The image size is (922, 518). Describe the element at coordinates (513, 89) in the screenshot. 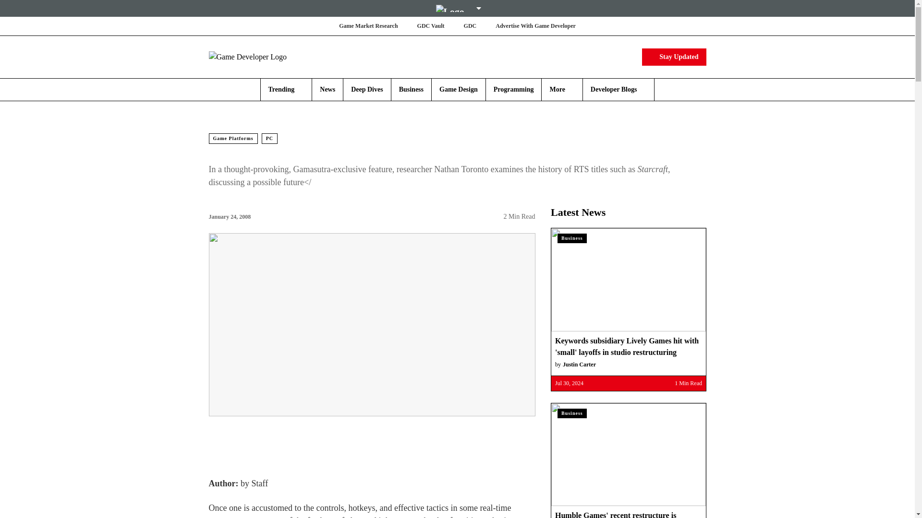

I see `Programming` at that location.